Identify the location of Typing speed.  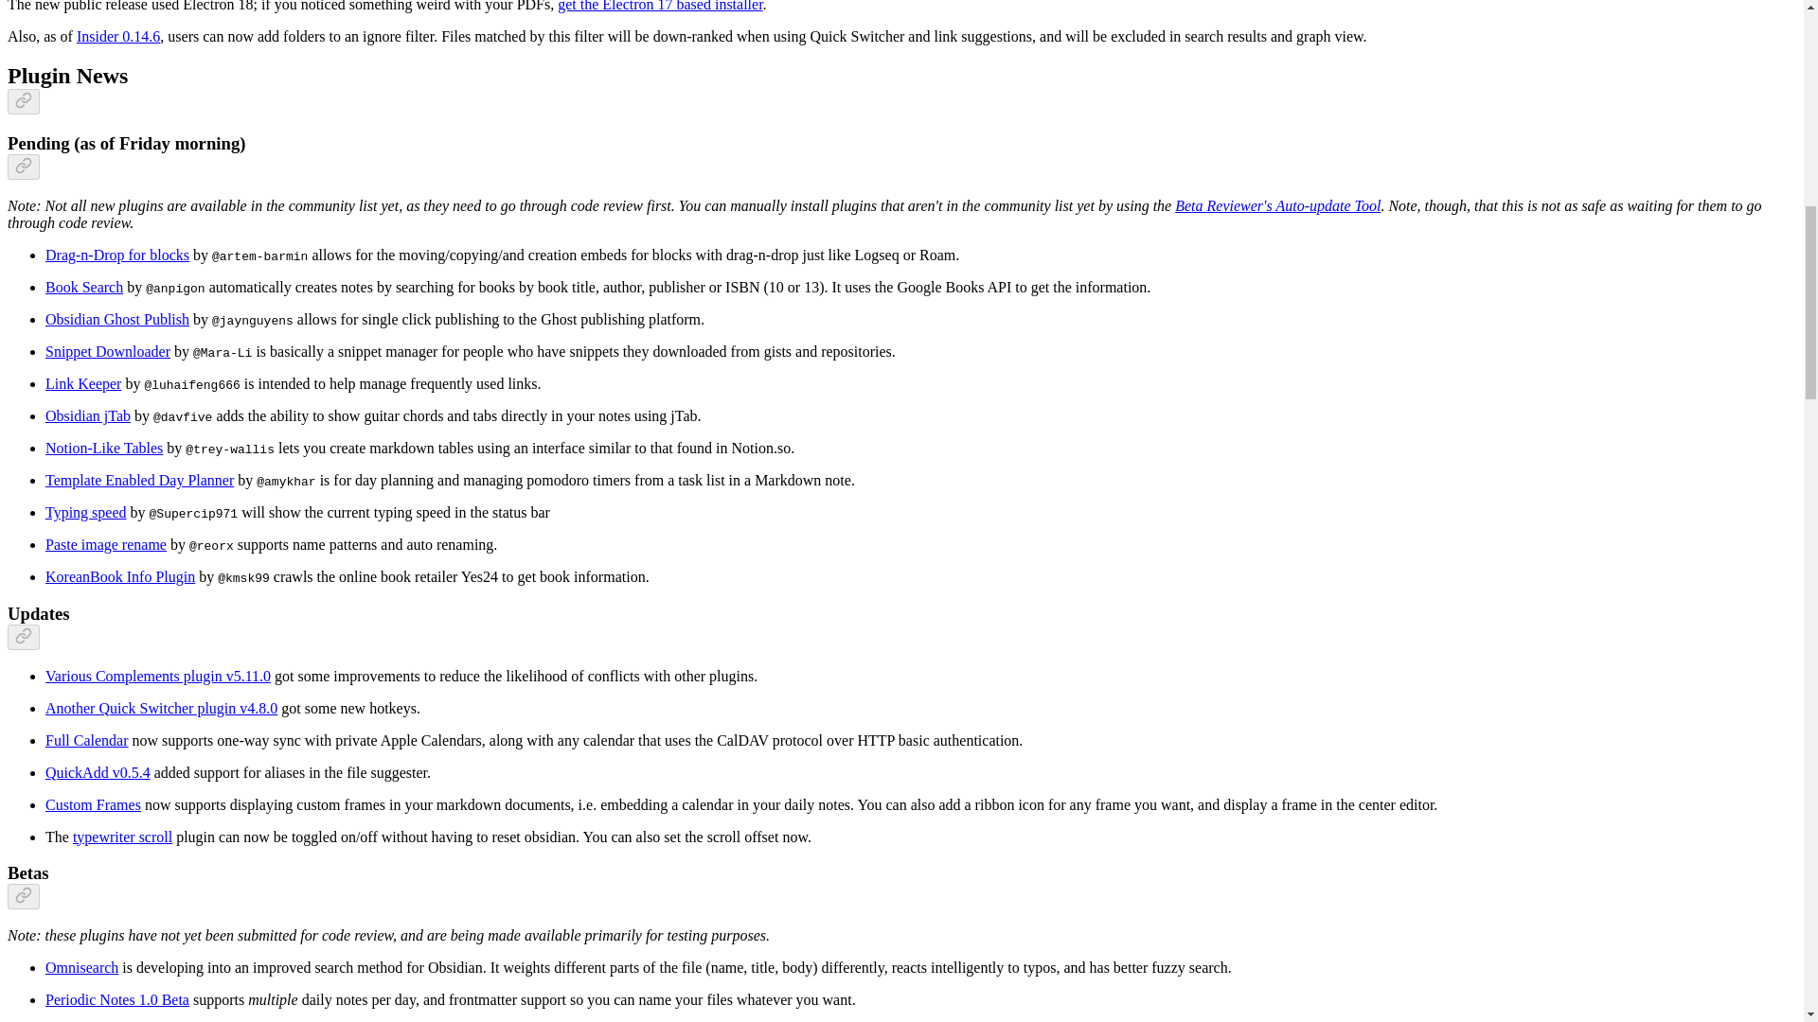
(86, 512).